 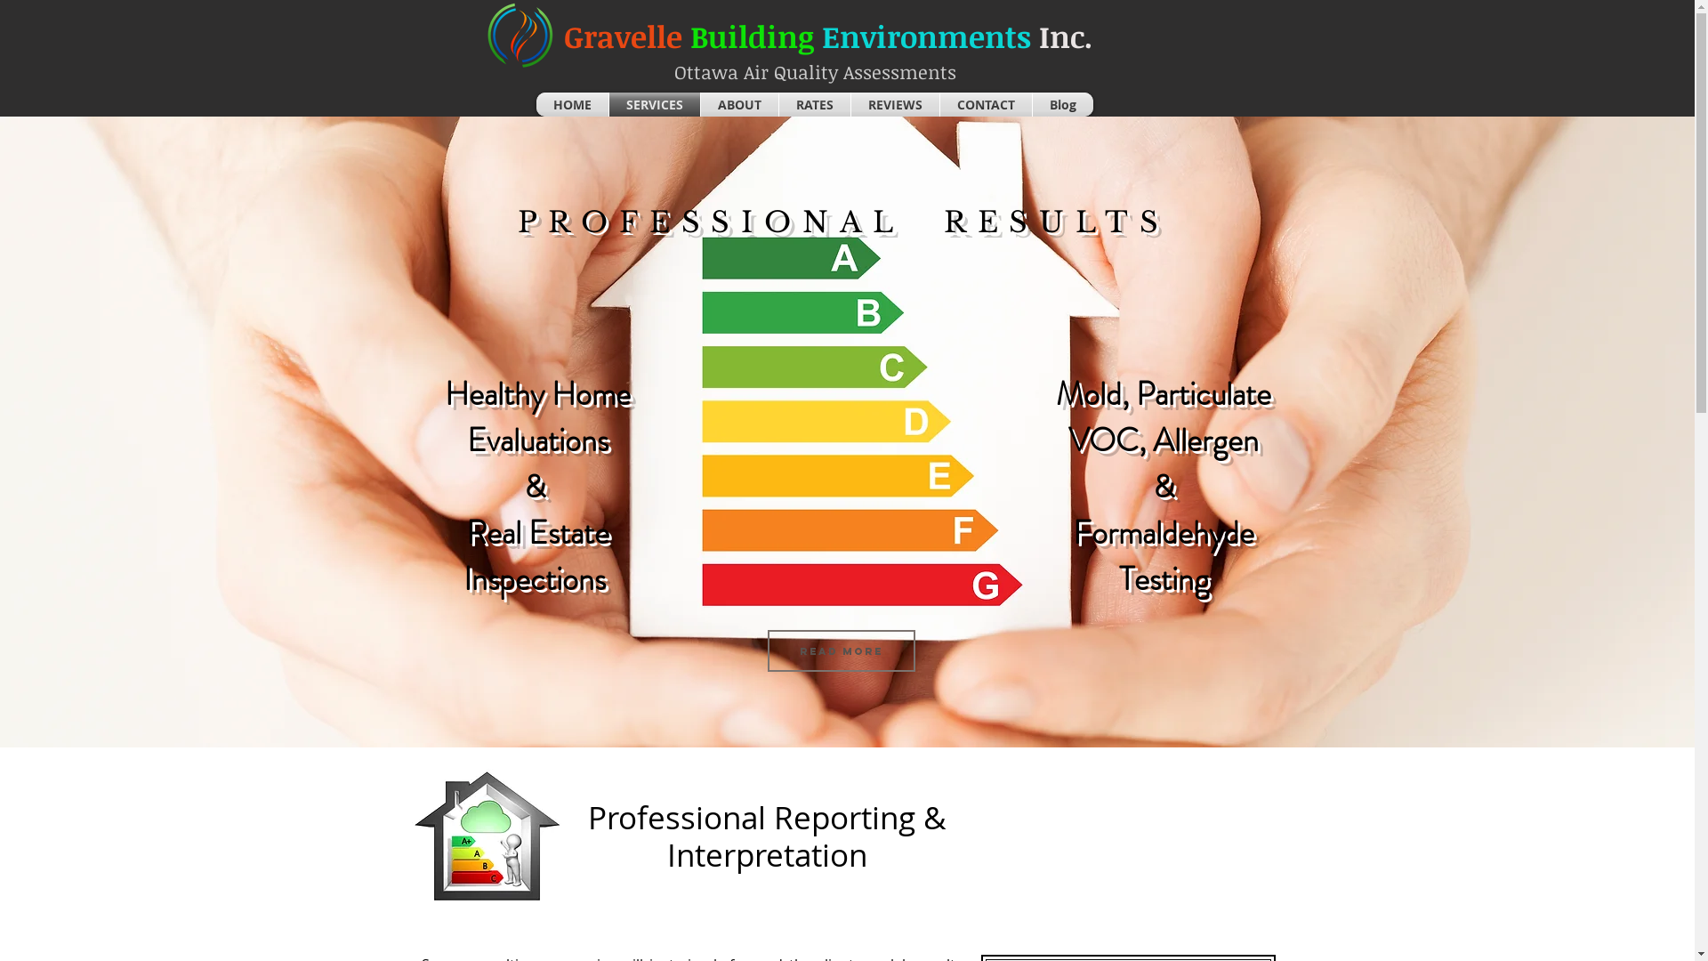 What do you see at coordinates (1062, 105) in the screenshot?
I see `Blog` at bounding box center [1062, 105].